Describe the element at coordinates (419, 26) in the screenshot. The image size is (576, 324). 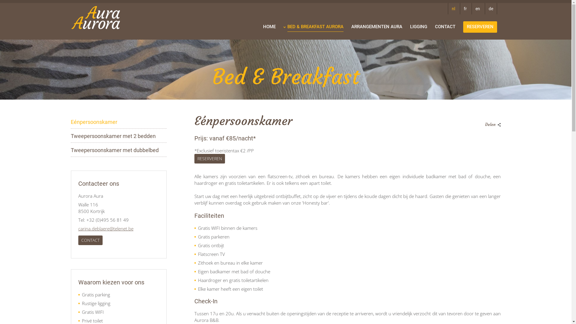
I see `LIGGING` at that location.